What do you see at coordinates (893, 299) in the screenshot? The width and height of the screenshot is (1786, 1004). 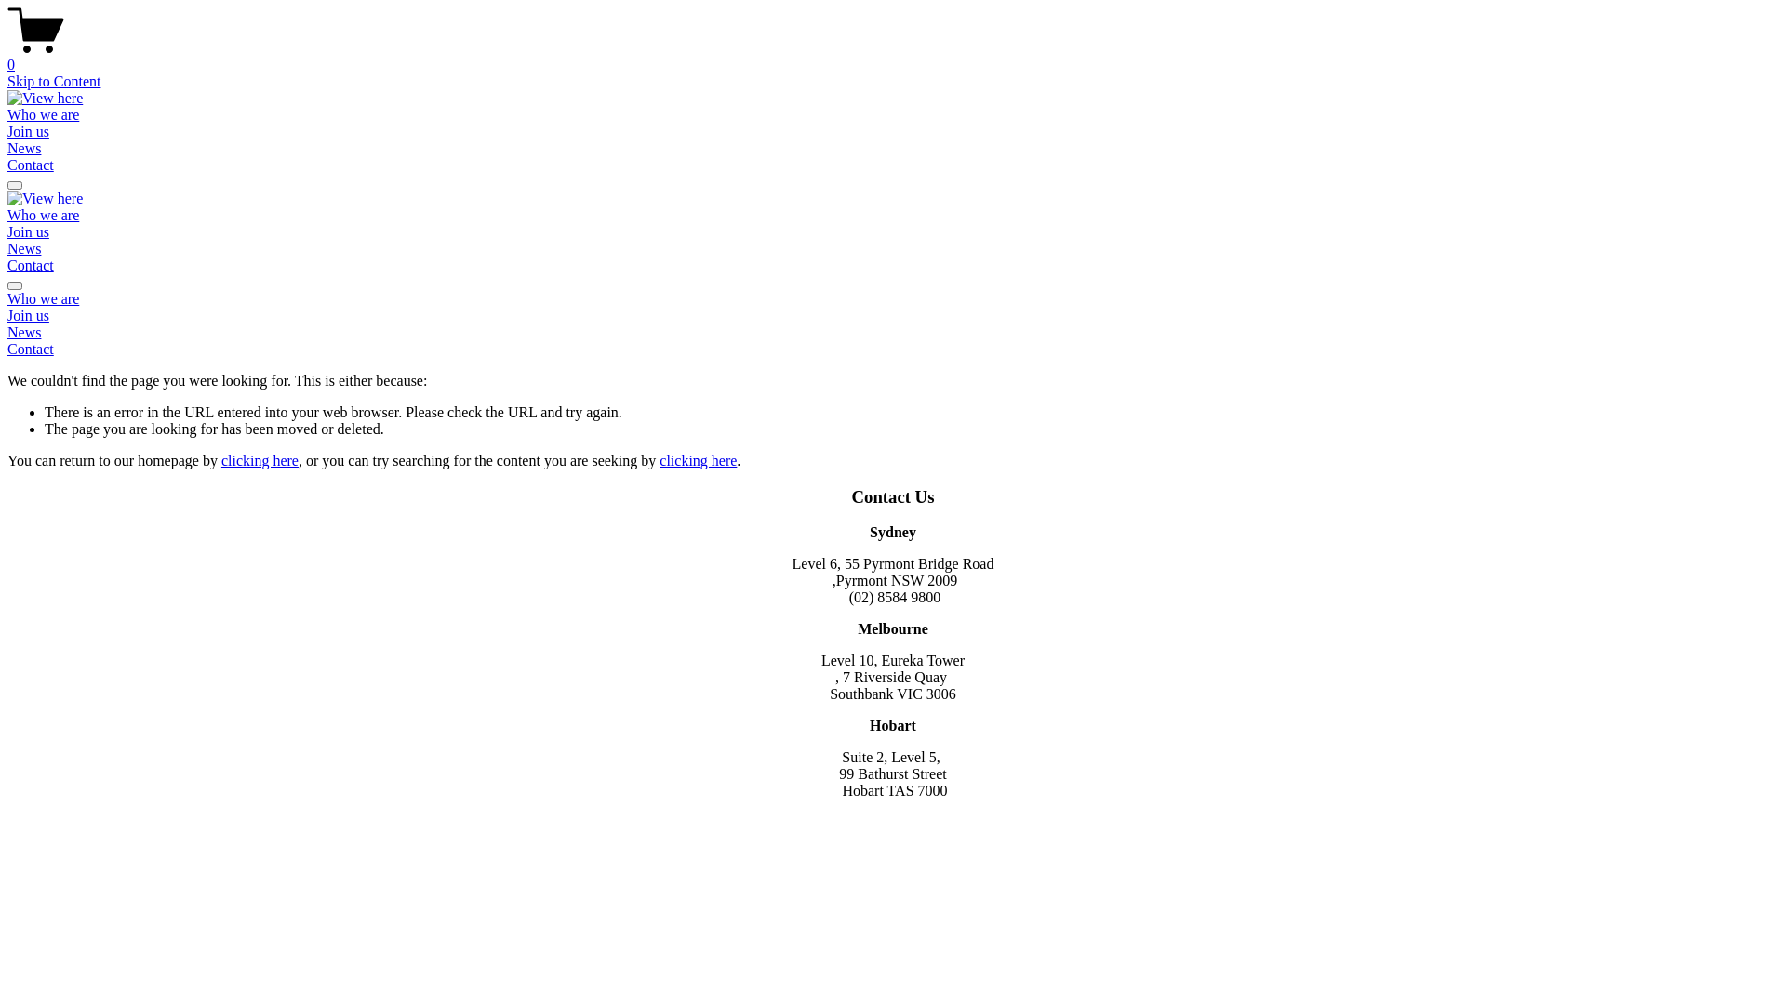 I see `Who we are` at bounding box center [893, 299].